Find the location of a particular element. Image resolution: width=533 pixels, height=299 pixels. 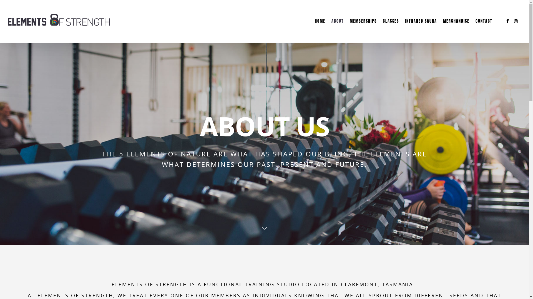

MEMBERSHIPS is located at coordinates (363, 28).